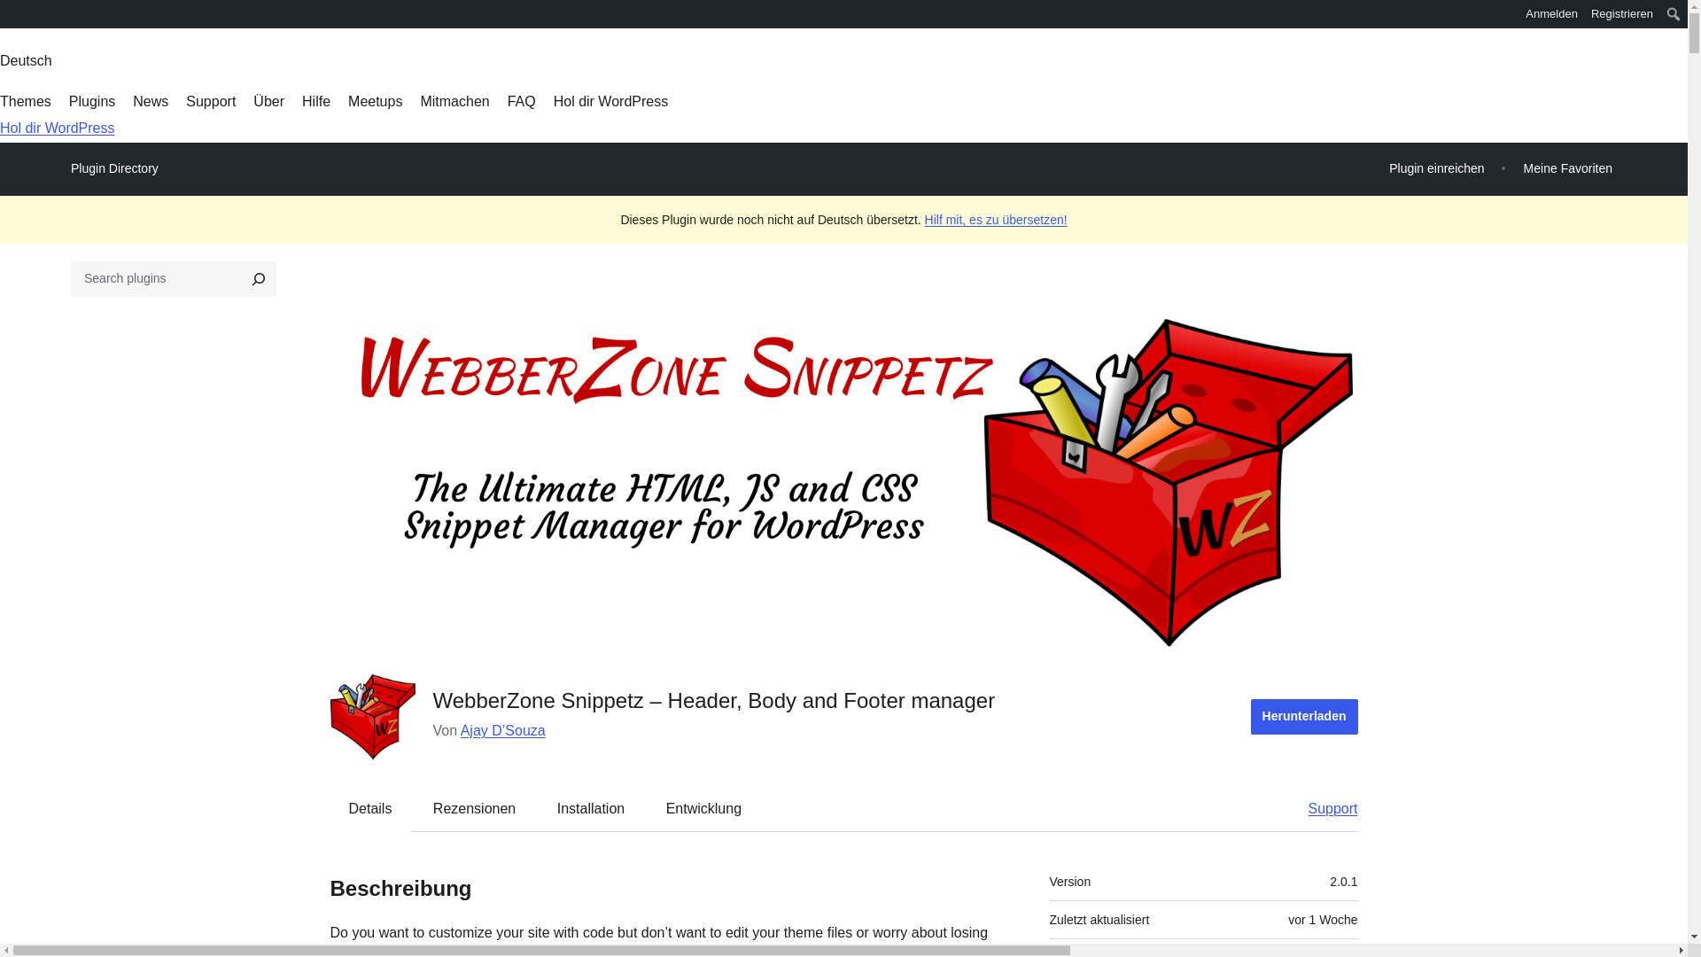 This screenshot has width=1701, height=957. What do you see at coordinates (21, 16) in the screenshot?
I see `Suchen` at bounding box center [21, 16].